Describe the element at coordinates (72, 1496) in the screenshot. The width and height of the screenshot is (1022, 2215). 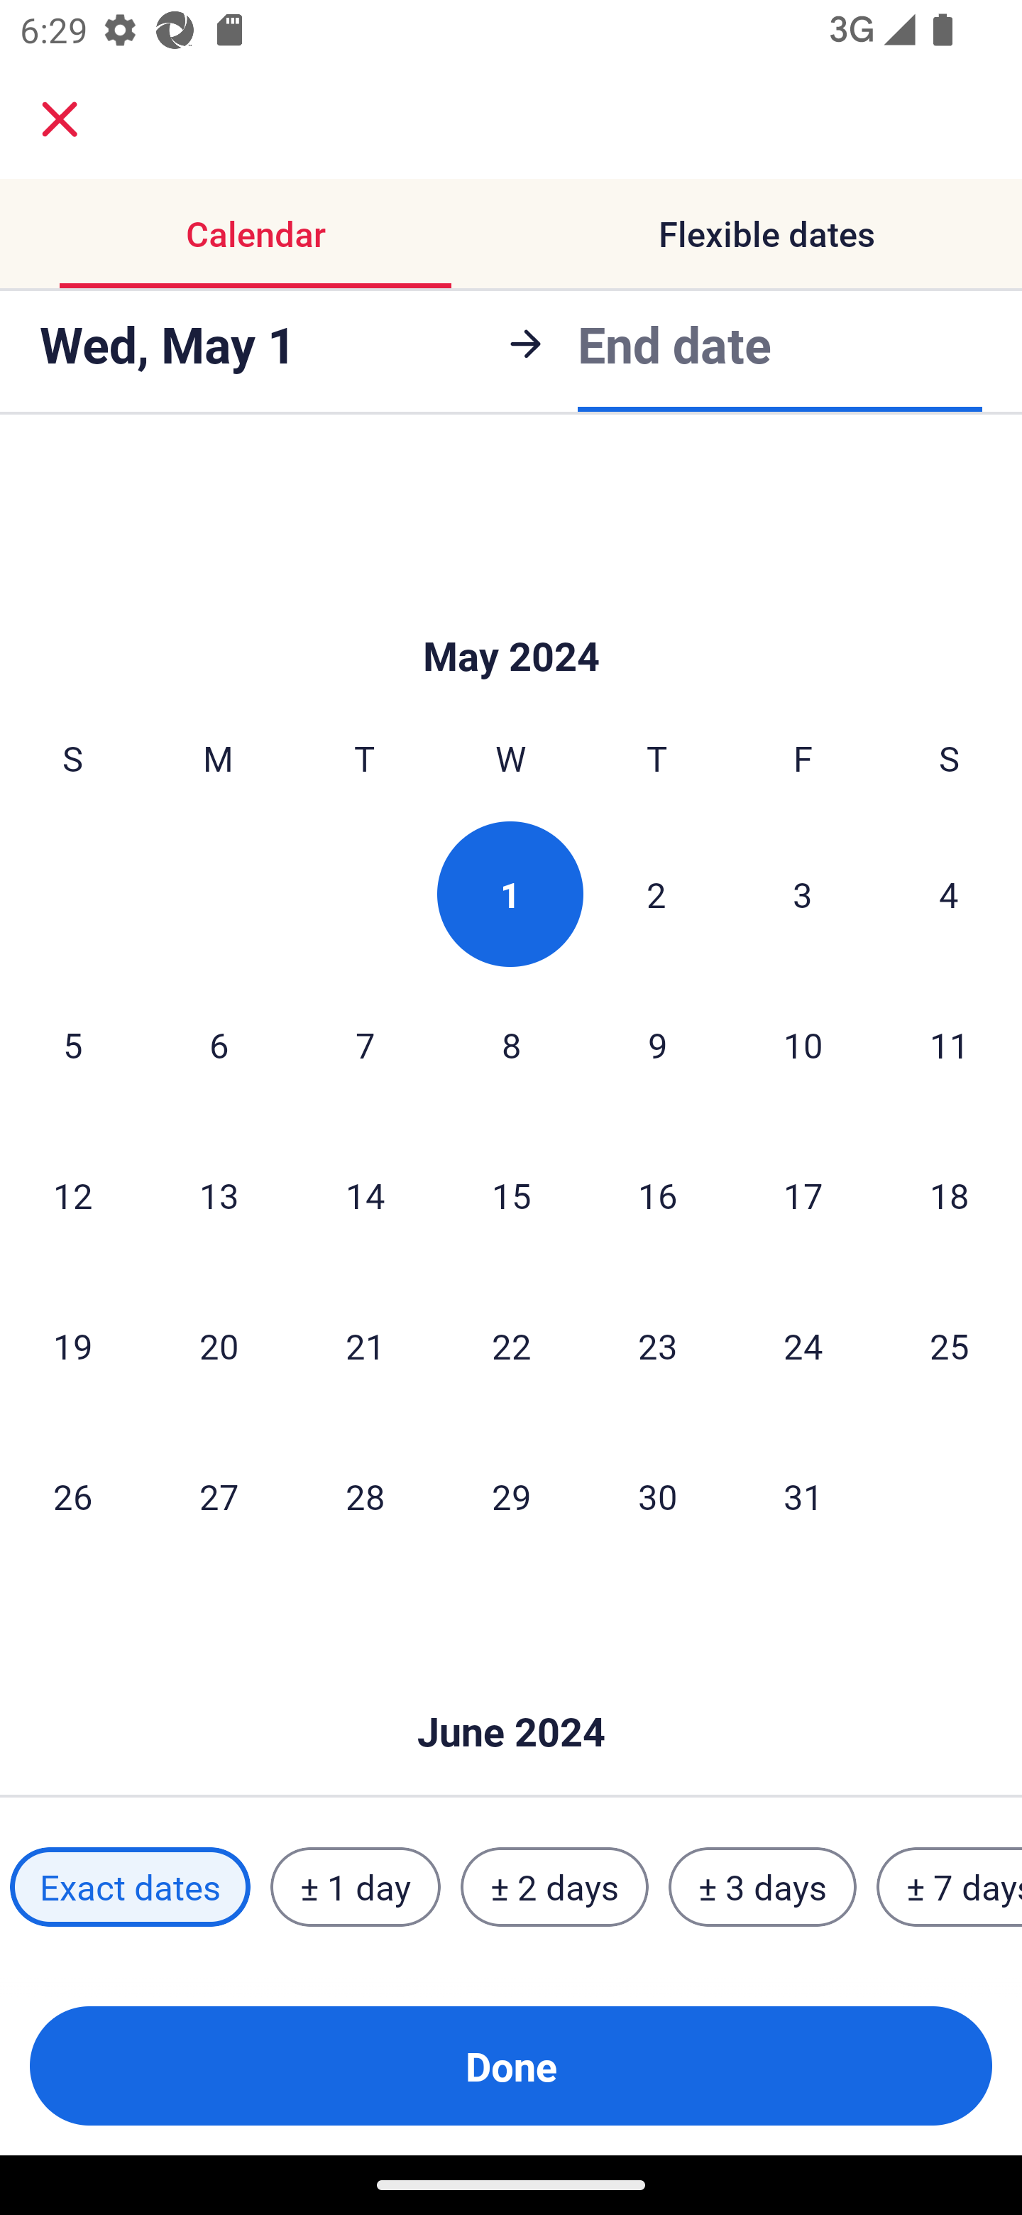
I see `26 Sunday, May 26, 2024` at that location.